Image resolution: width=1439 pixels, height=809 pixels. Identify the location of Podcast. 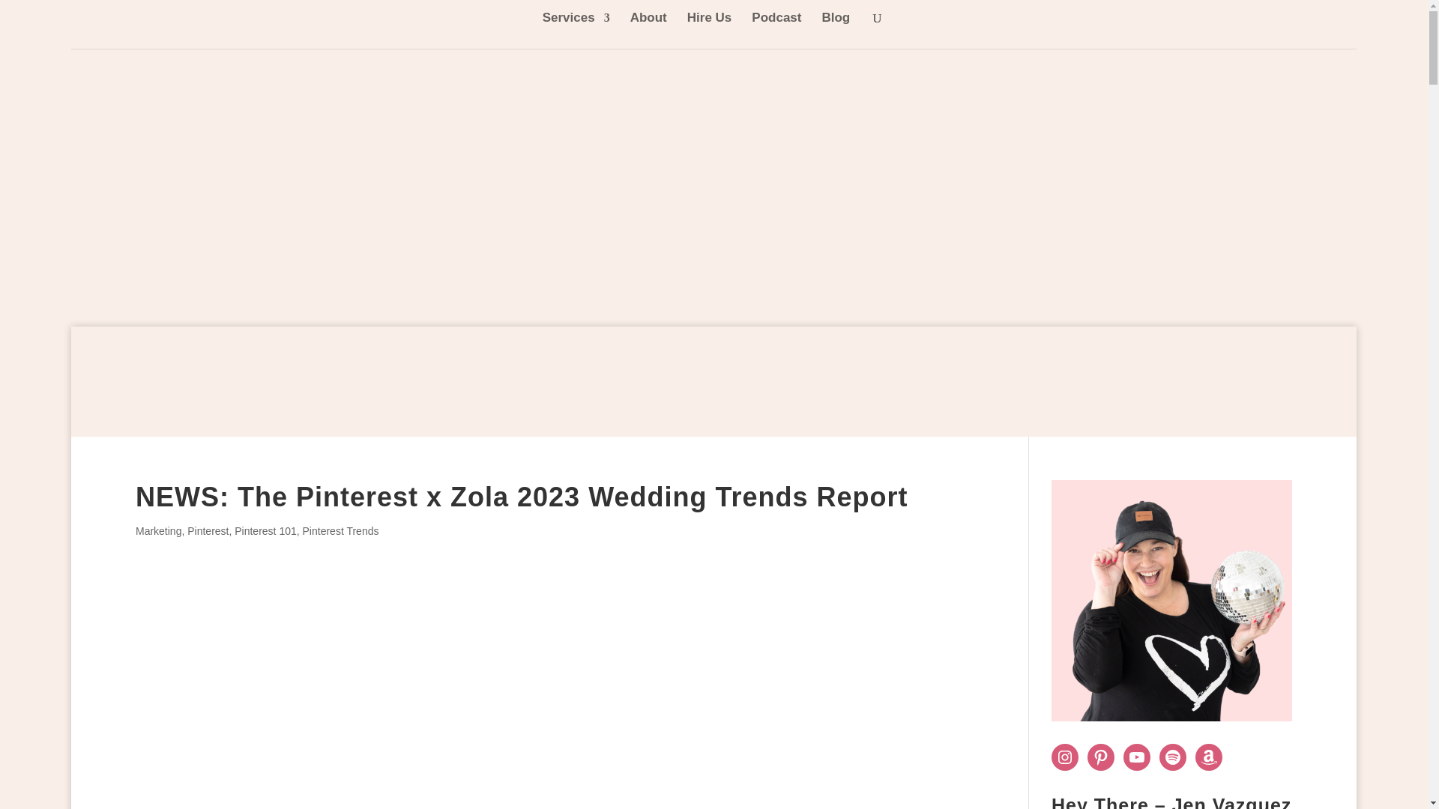
(776, 30).